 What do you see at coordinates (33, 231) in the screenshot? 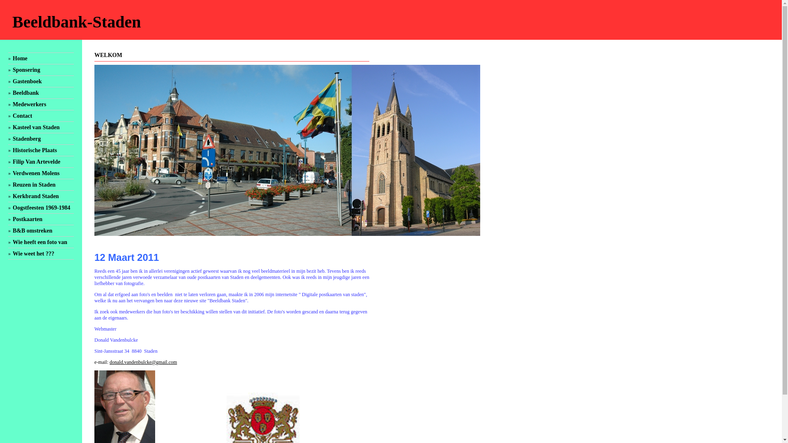
I see `B&B omstreken` at bounding box center [33, 231].